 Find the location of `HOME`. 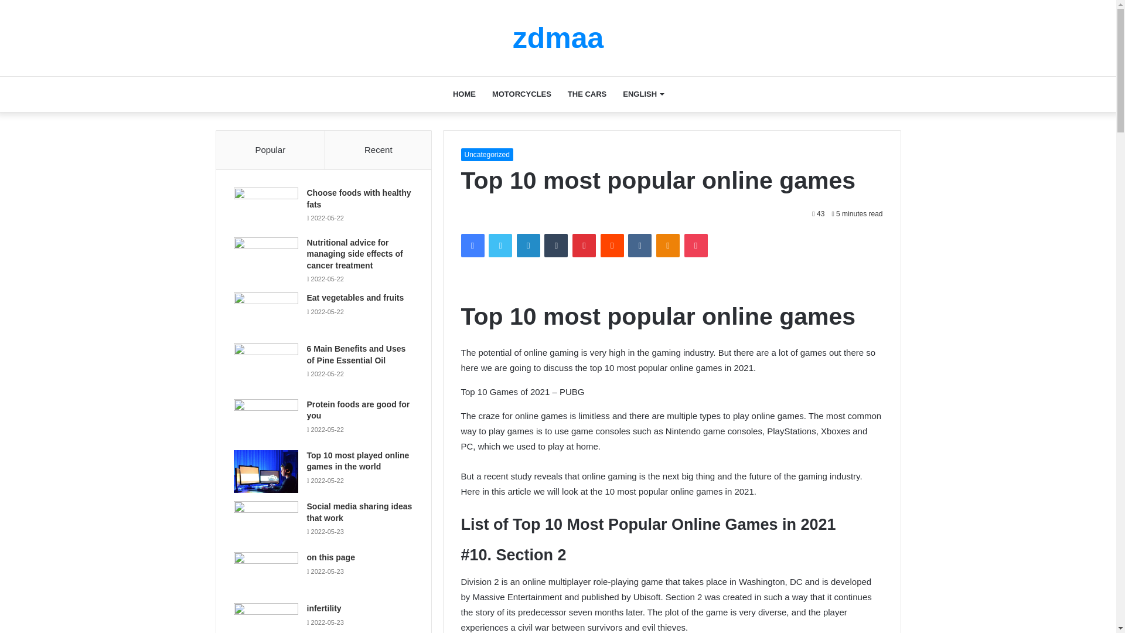

HOME is located at coordinates (464, 94).